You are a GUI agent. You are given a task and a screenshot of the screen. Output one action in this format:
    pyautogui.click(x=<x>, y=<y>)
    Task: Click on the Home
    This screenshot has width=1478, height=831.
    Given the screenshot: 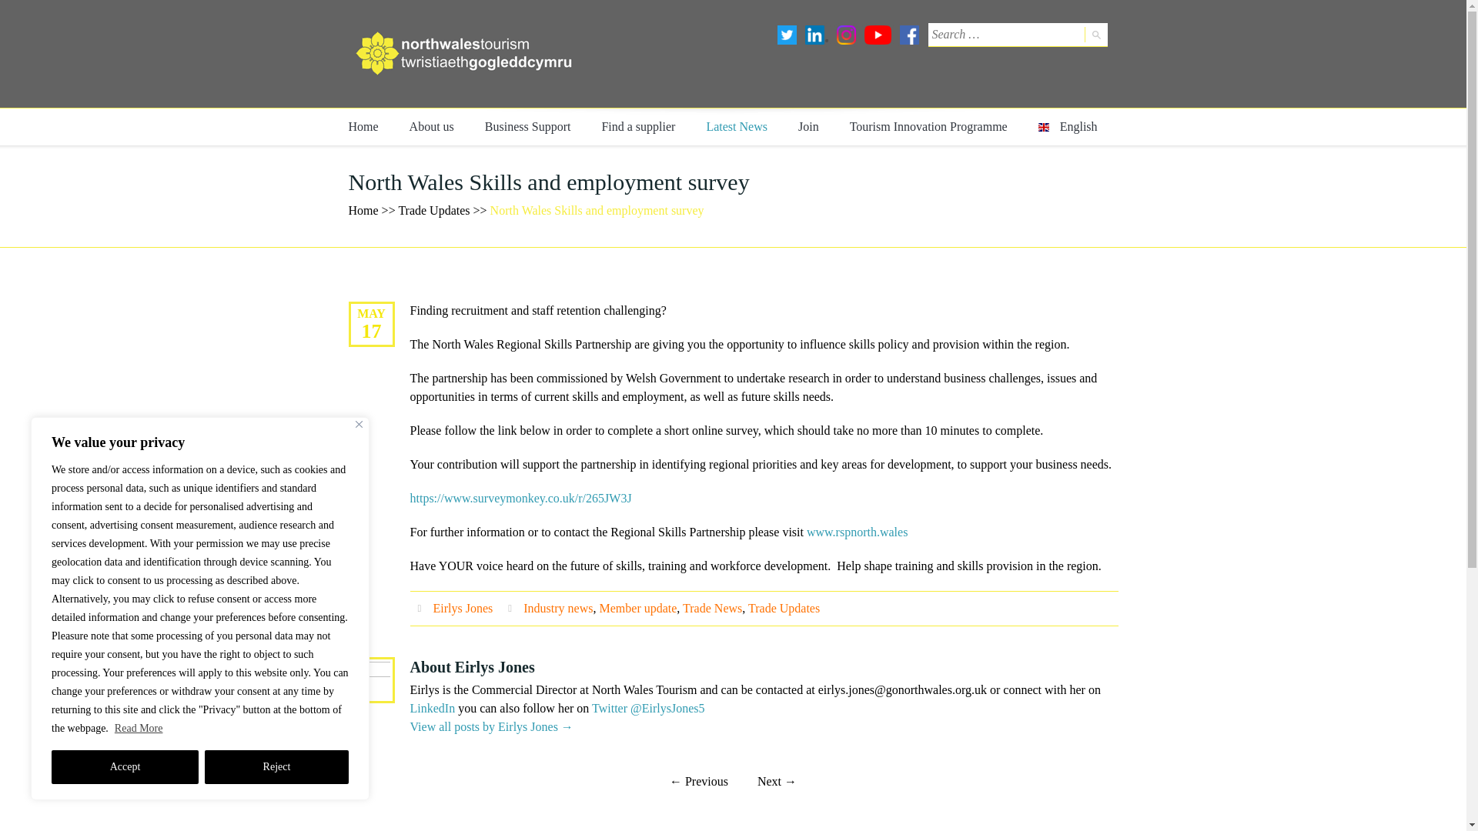 What is the action you would take?
    pyautogui.click(x=363, y=127)
    